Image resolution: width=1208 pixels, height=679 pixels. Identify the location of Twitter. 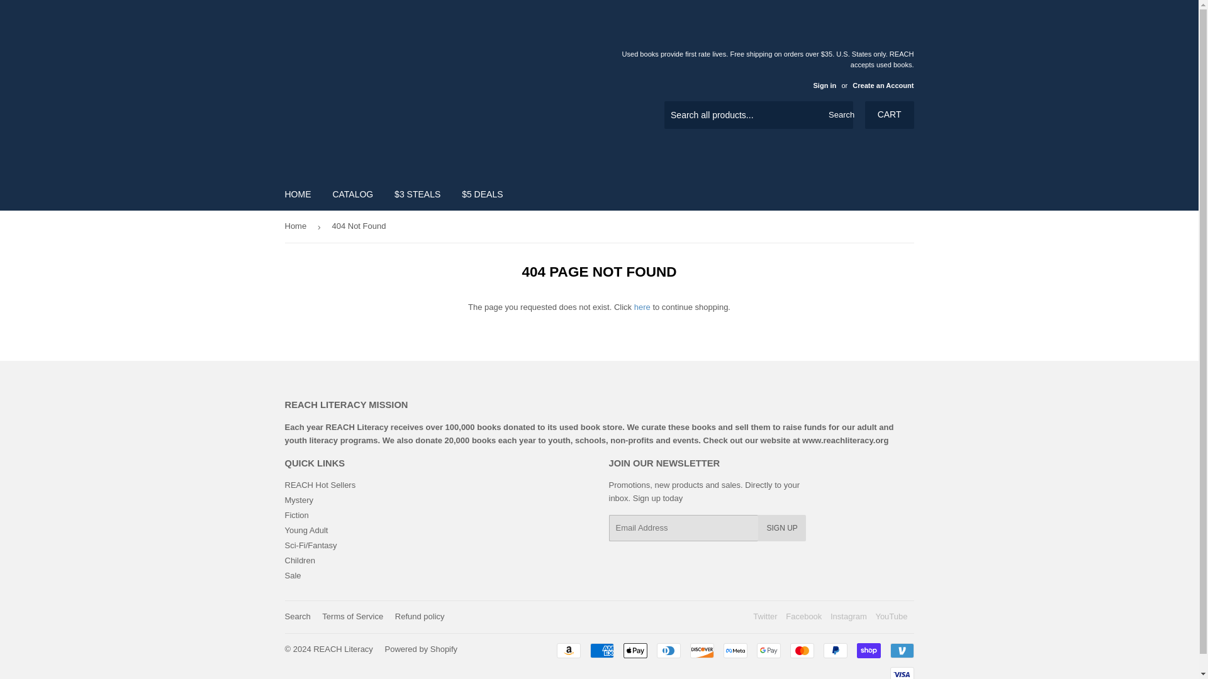
(764, 616).